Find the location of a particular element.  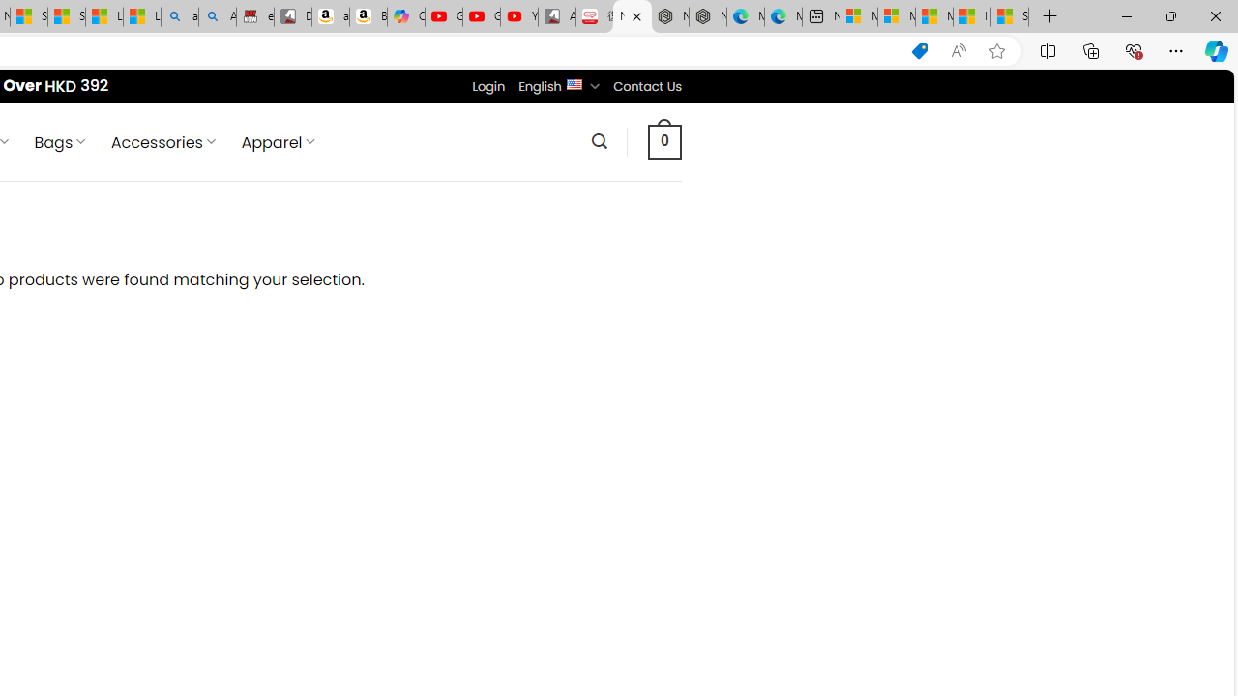

English is located at coordinates (573, 83).